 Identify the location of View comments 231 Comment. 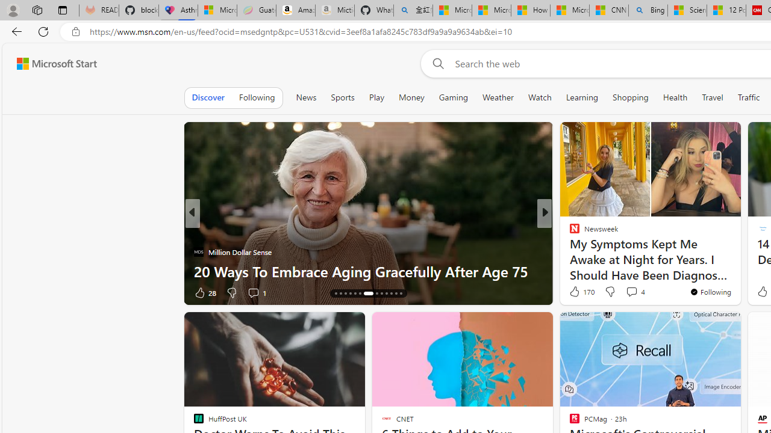
(623, 292).